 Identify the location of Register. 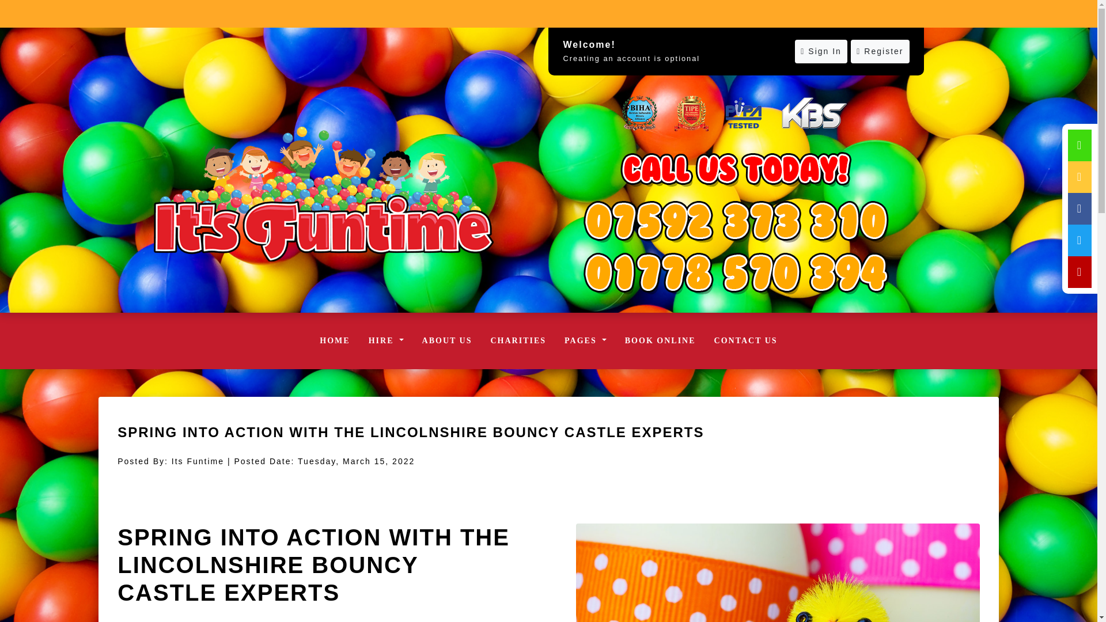
(880, 52).